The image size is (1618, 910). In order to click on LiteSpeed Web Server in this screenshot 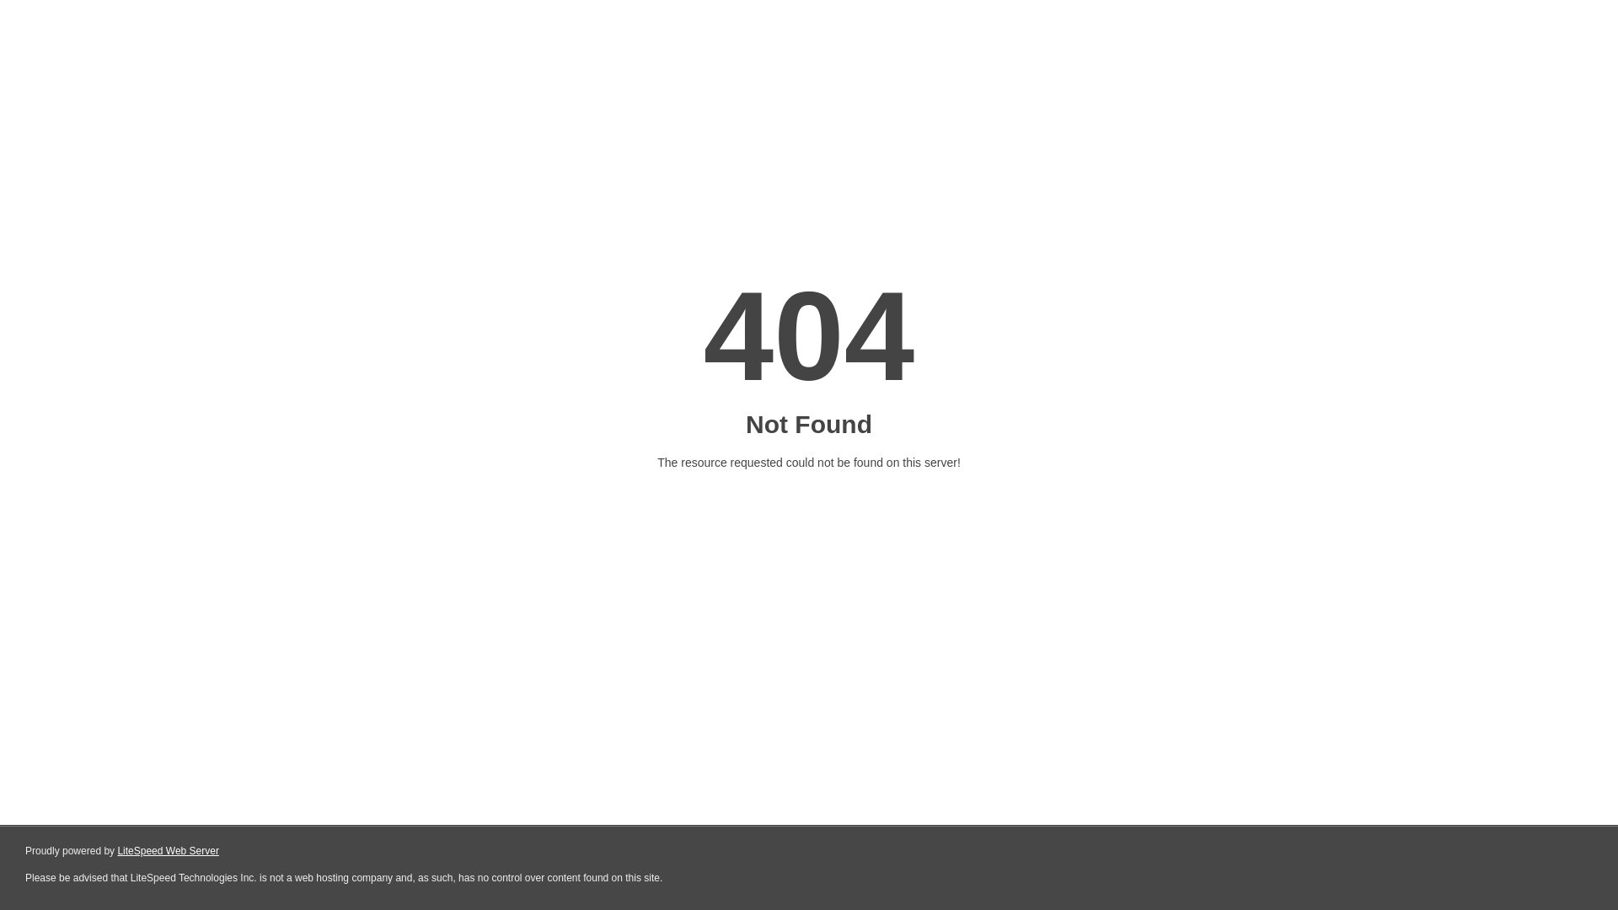, I will do `click(169, 851)`.